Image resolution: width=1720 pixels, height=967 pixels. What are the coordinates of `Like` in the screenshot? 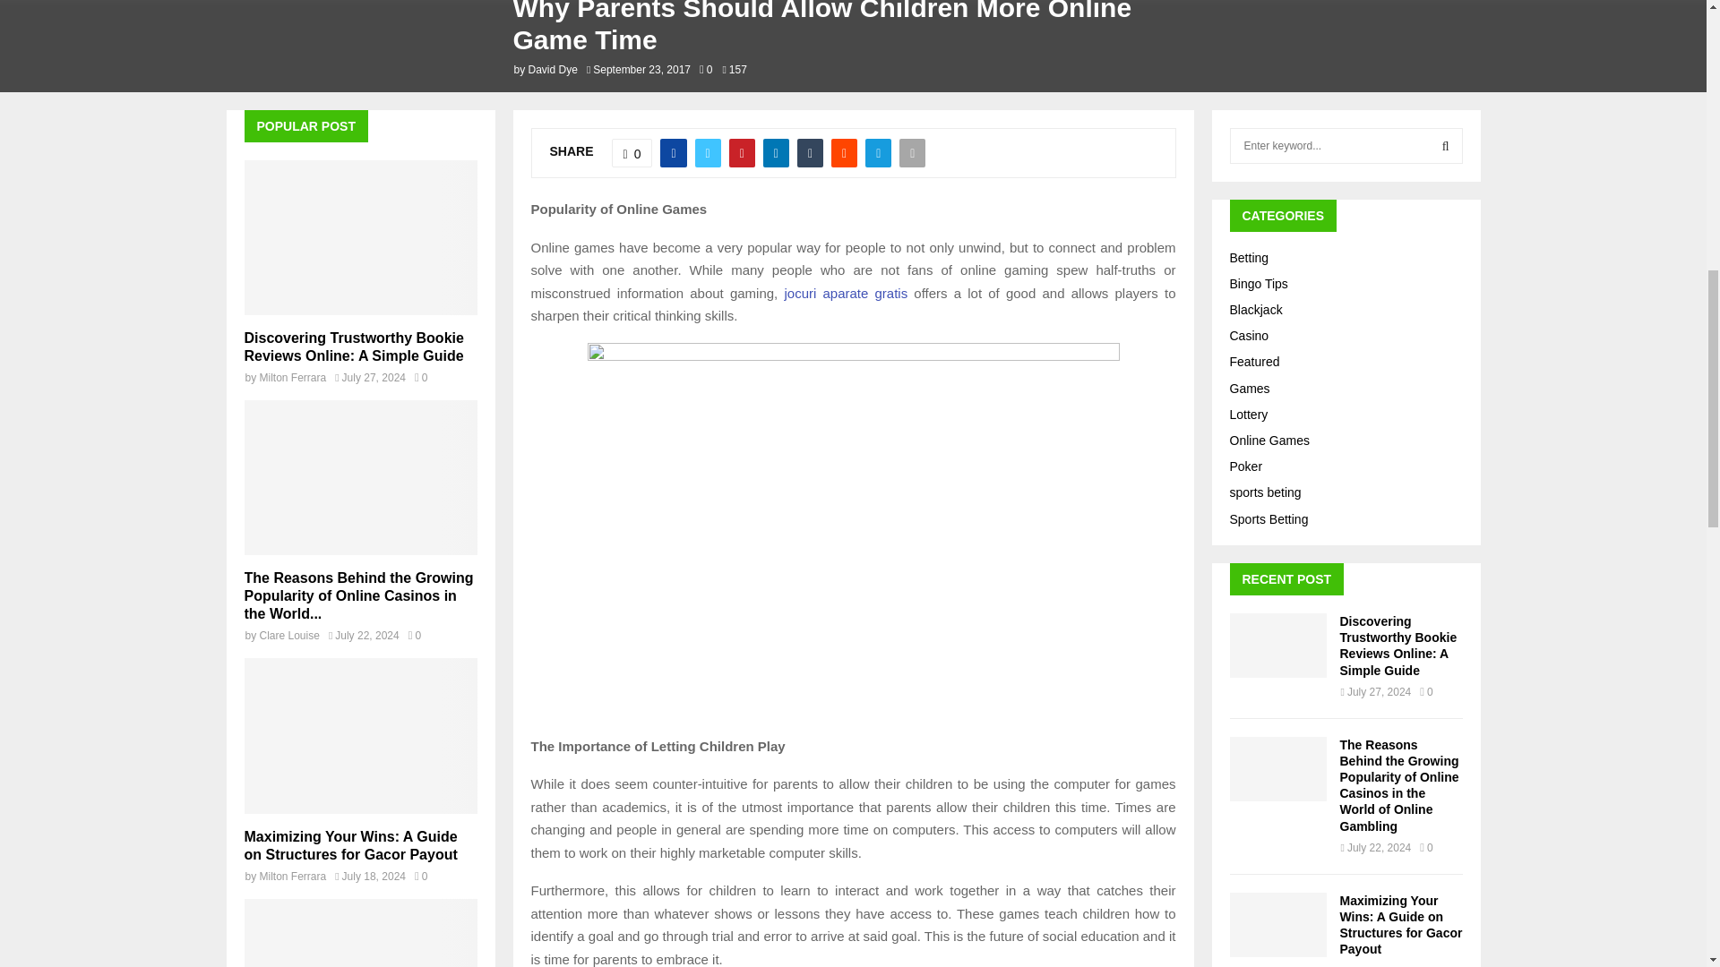 It's located at (632, 152).